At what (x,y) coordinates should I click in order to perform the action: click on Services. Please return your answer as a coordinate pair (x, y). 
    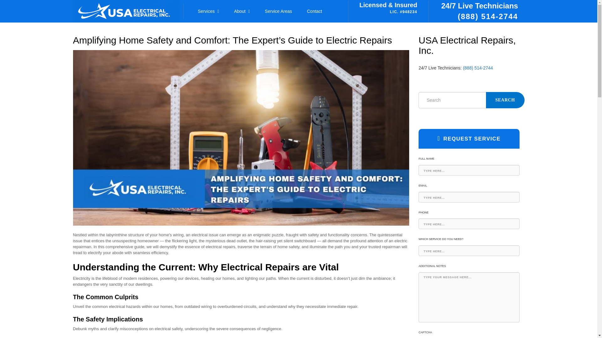
    Looking at the image, I should click on (211, 11).